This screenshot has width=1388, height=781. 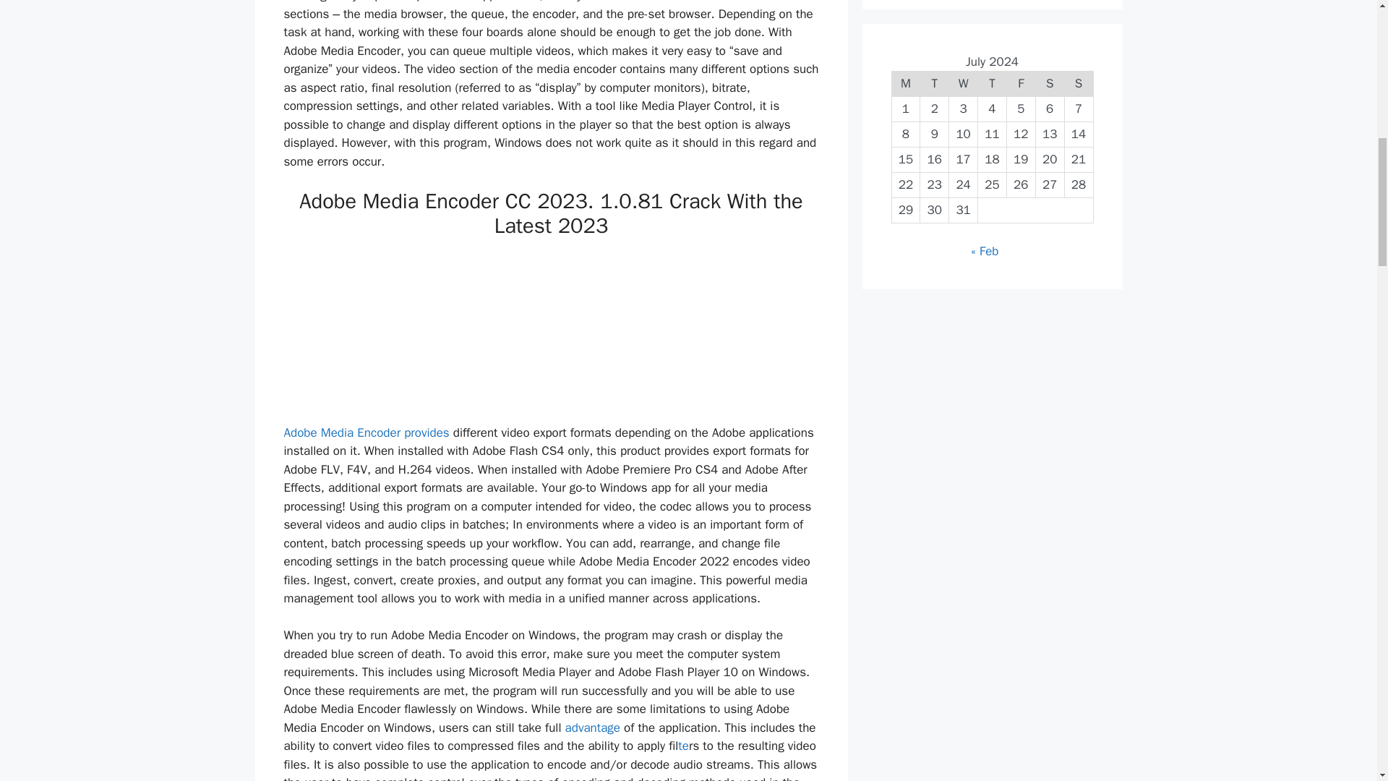 I want to click on Adobe Media Encoder provides, so click(x=366, y=432).